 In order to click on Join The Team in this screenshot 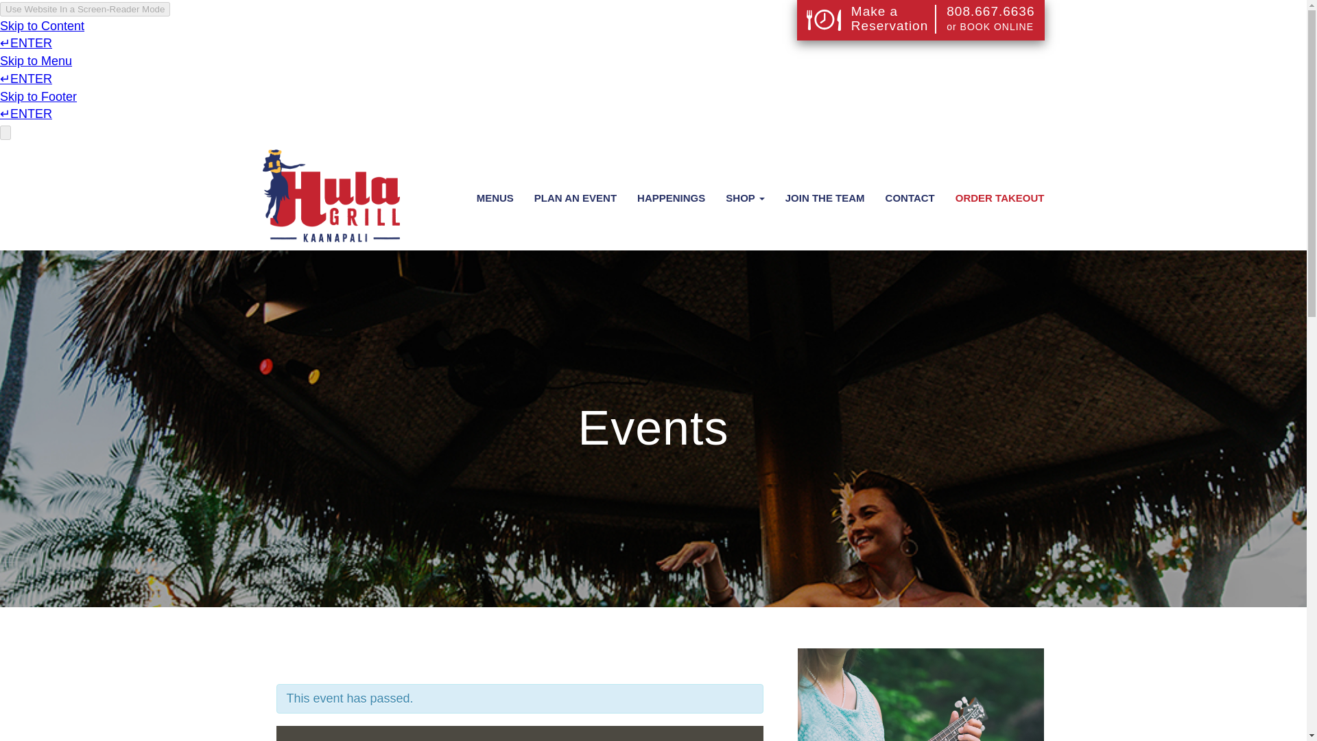, I will do `click(825, 198)`.